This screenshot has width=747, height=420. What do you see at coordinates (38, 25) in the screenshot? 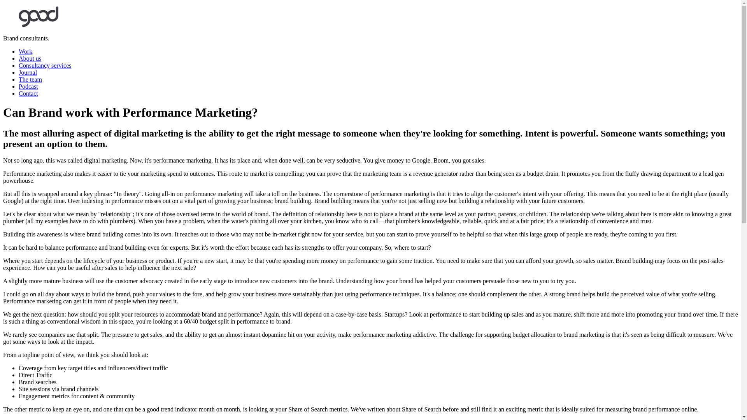
I see `Good` at bounding box center [38, 25].